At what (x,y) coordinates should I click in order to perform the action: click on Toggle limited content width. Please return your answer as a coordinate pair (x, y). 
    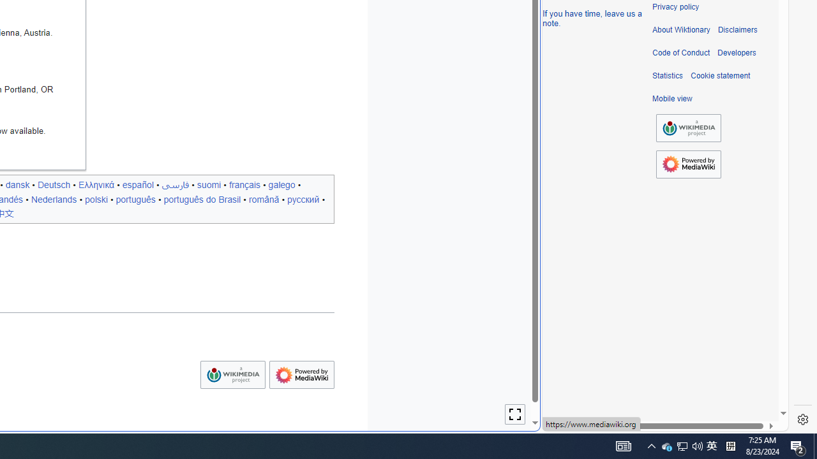
    Looking at the image, I should click on (515, 414).